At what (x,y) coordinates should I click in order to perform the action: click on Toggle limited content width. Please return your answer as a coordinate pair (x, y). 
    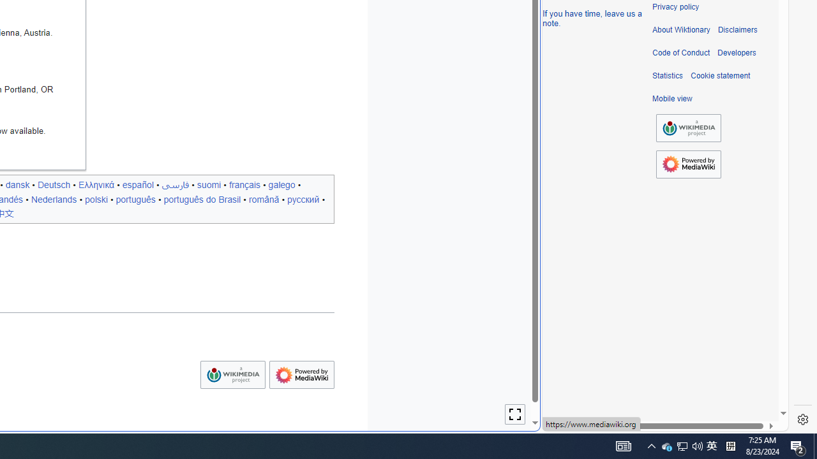
    Looking at the image, I should click on (515, 414).